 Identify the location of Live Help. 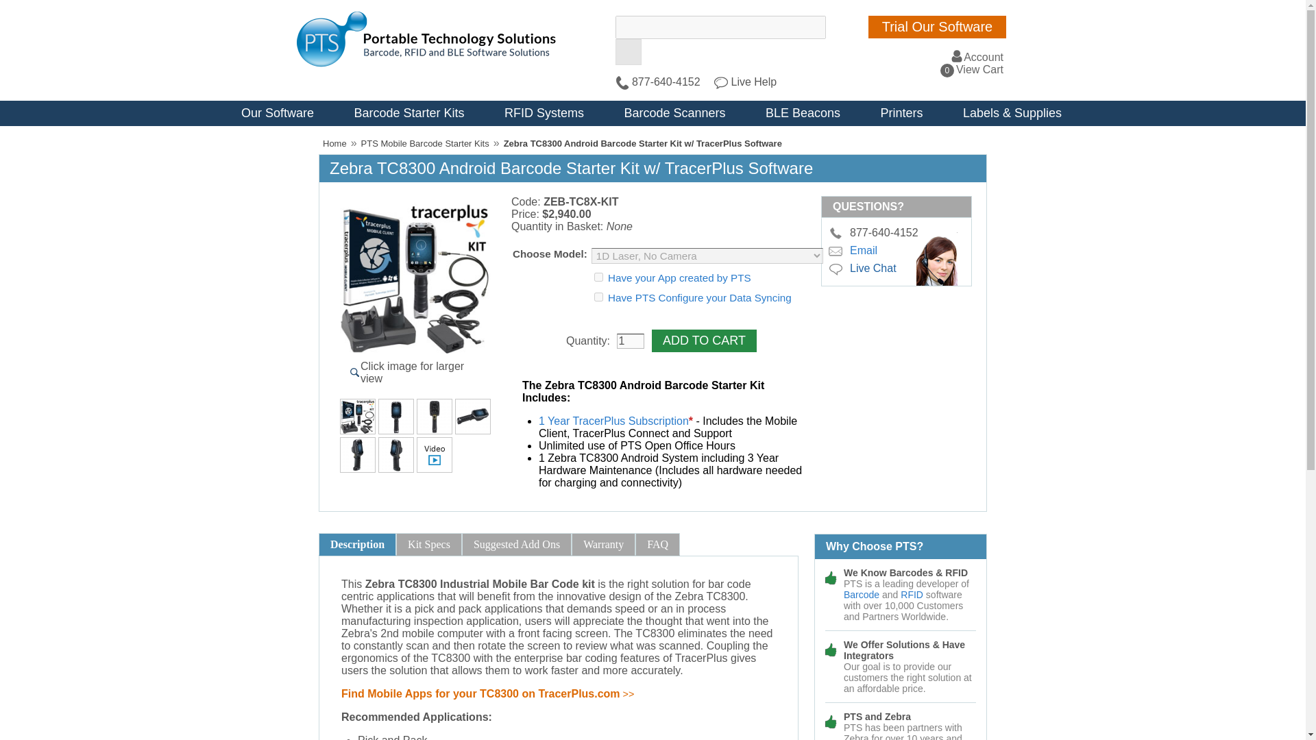
(745, 82).